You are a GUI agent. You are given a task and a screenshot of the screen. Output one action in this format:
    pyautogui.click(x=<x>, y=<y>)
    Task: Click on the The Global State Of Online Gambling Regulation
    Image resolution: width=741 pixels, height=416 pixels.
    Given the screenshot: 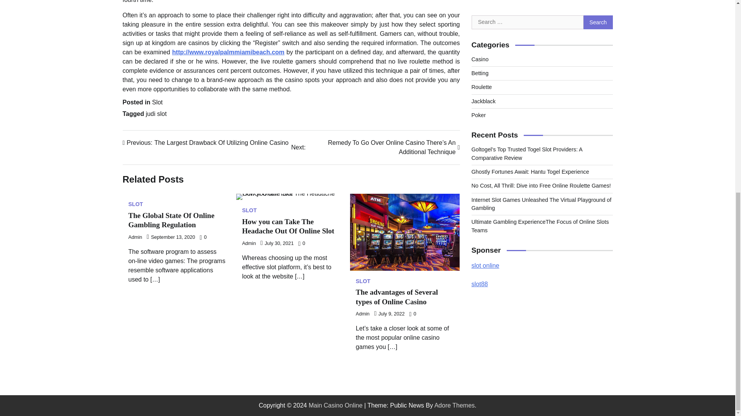 What is the action you would take?
    pyautogui.click(x=171, y=220)
    